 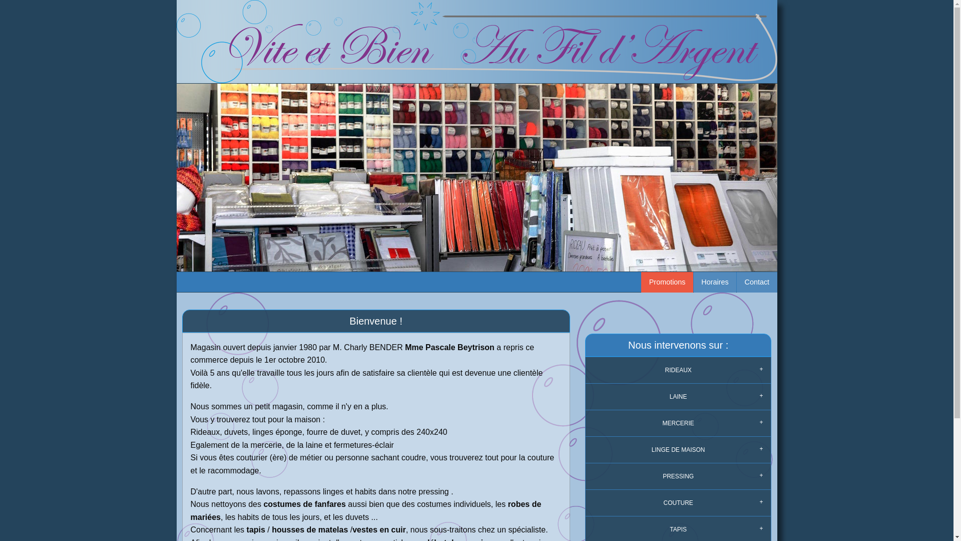 What do you see at coordinates (679, 477) in the screenshot?
I see `PRESSING` at bounding box center [679, 477].